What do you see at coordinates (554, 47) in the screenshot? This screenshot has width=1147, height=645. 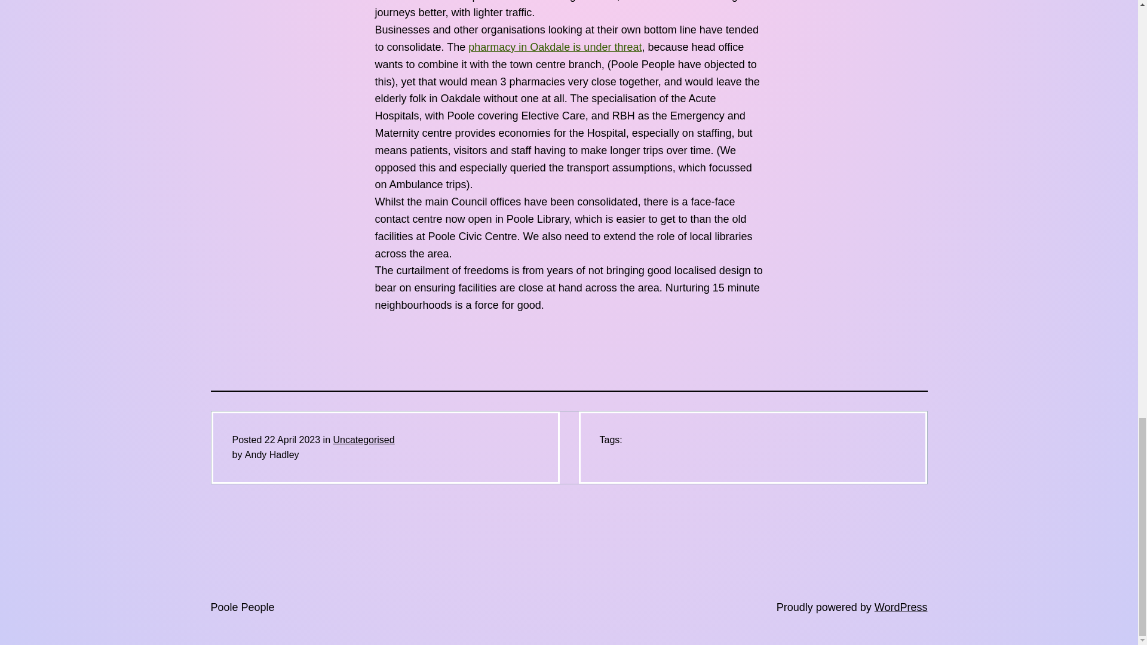 I see `pharmacy in Oakdale is under threat` at bounding box center [554, 47].